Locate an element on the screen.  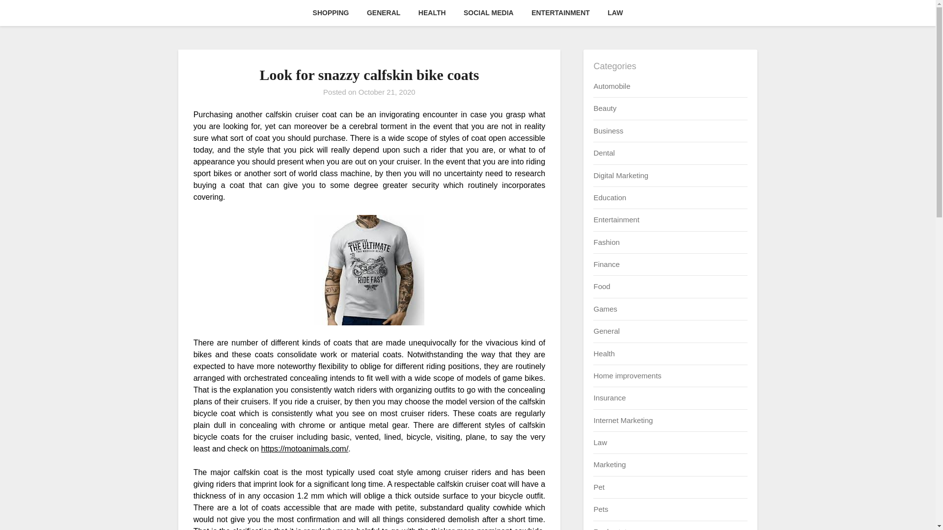
Health is located at coordinates (604, 353).